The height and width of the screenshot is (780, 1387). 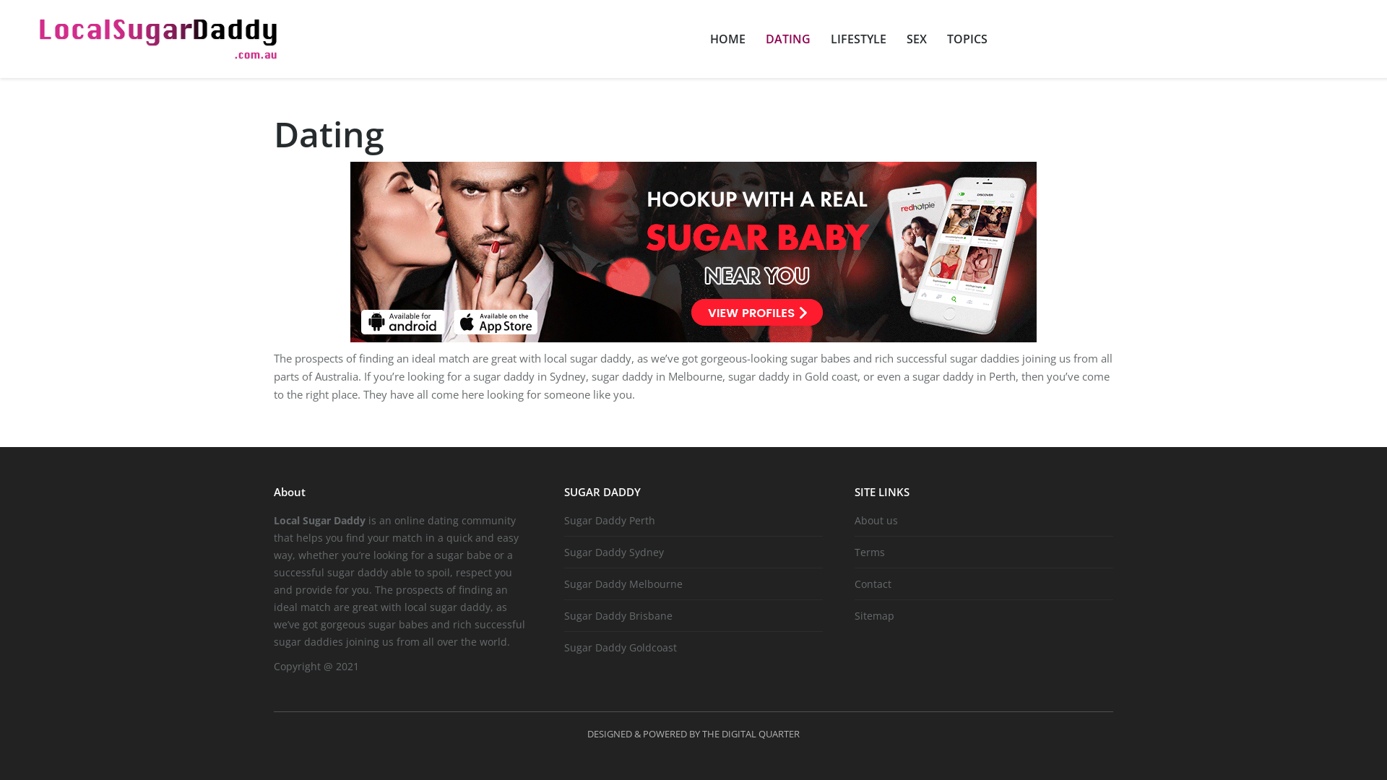 What do you see at coordinates (626, 647) in the screenshot?
I see `Sugar Daddy Goldcoast` at bounding box center [626, 647].